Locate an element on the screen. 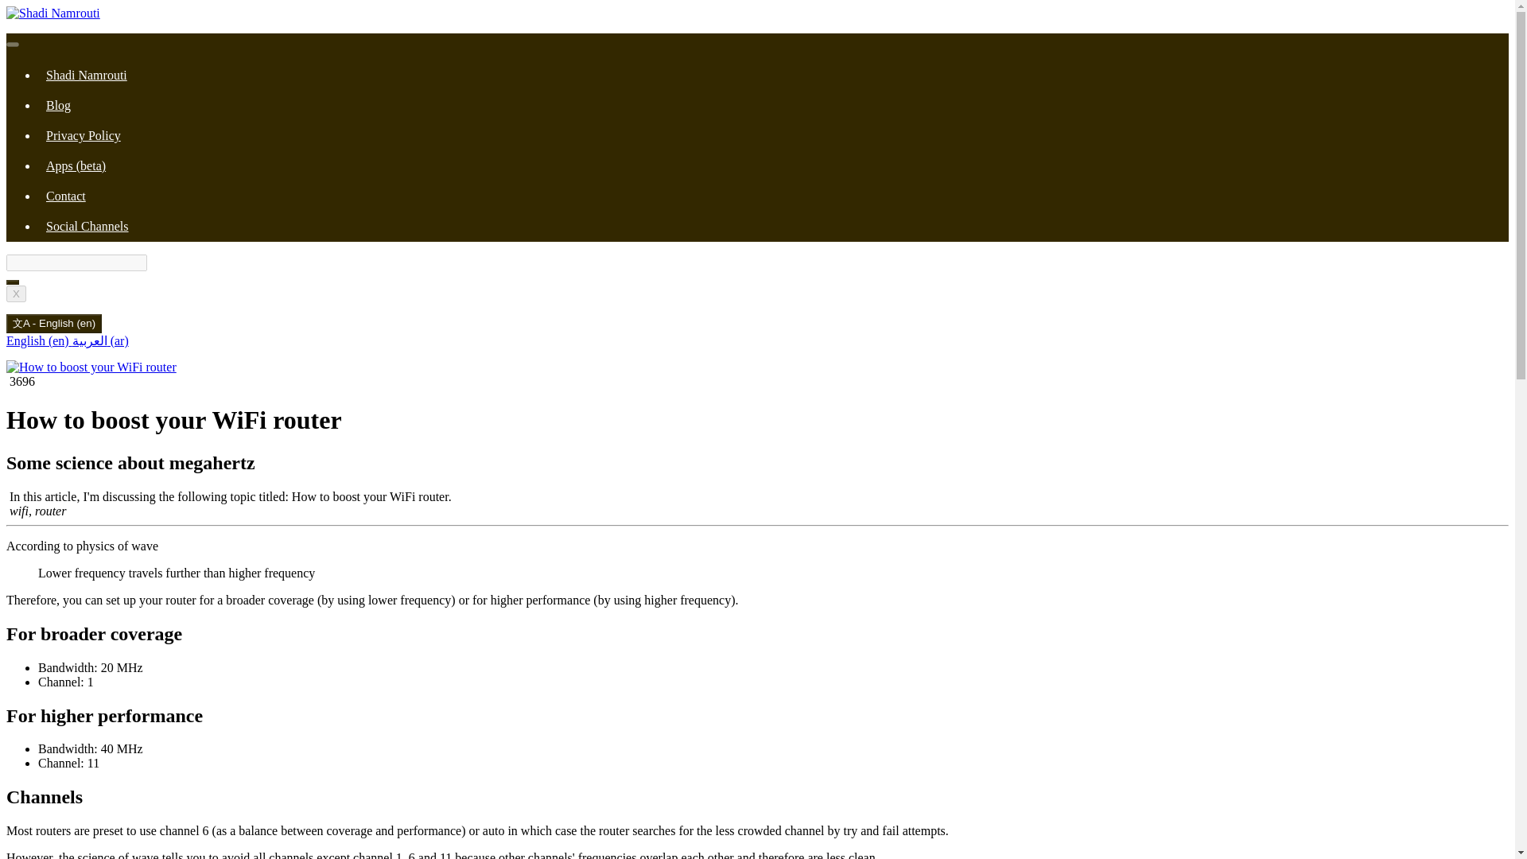  Shadi Namrouti is located at coordinates (86, 75).